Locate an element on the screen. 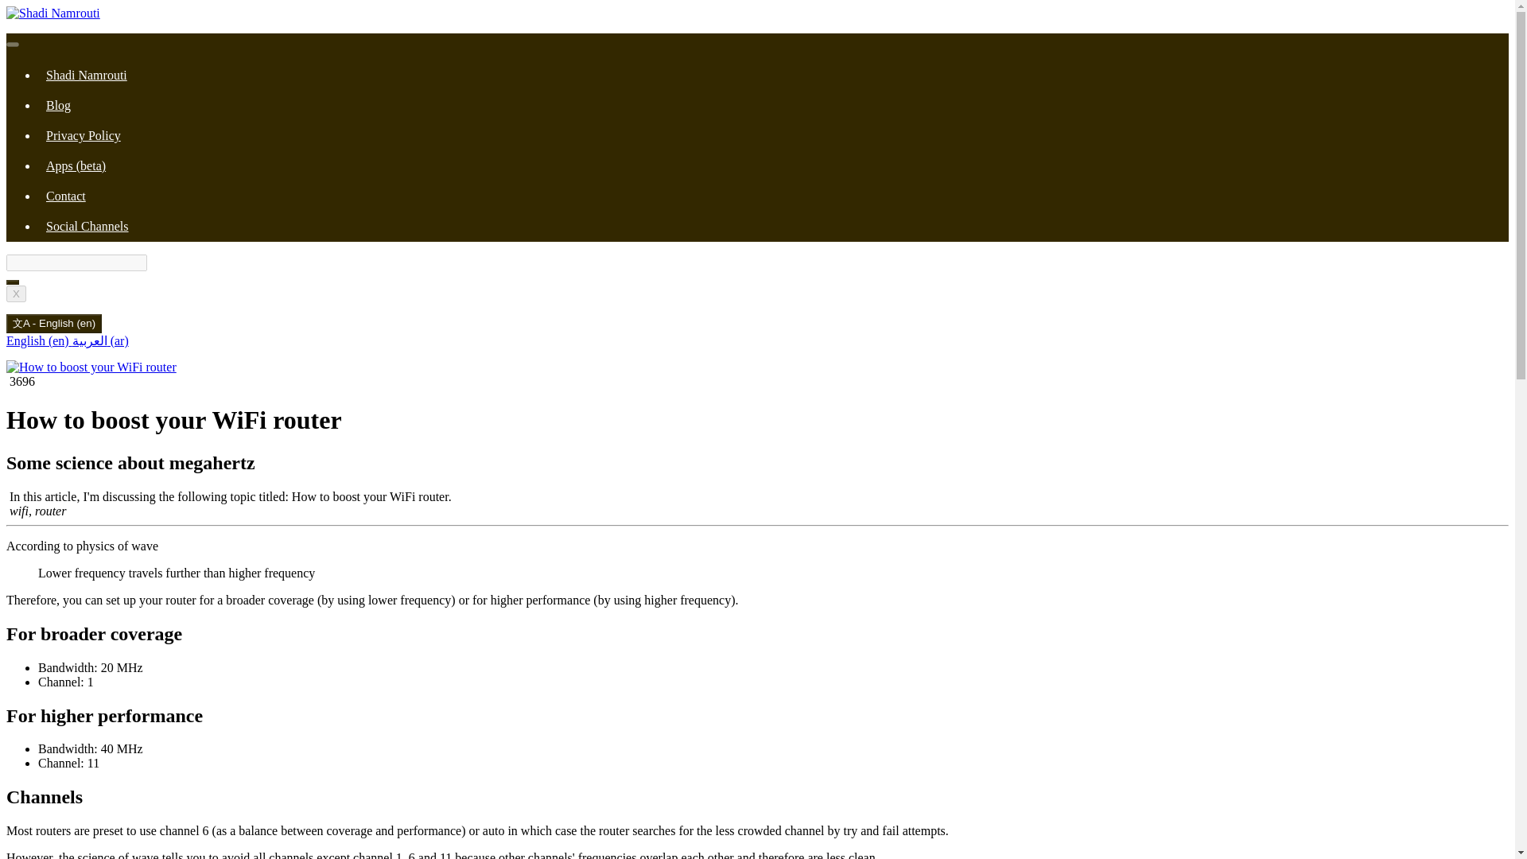  Shadi Namrouti is located at coordinates (86, 75).